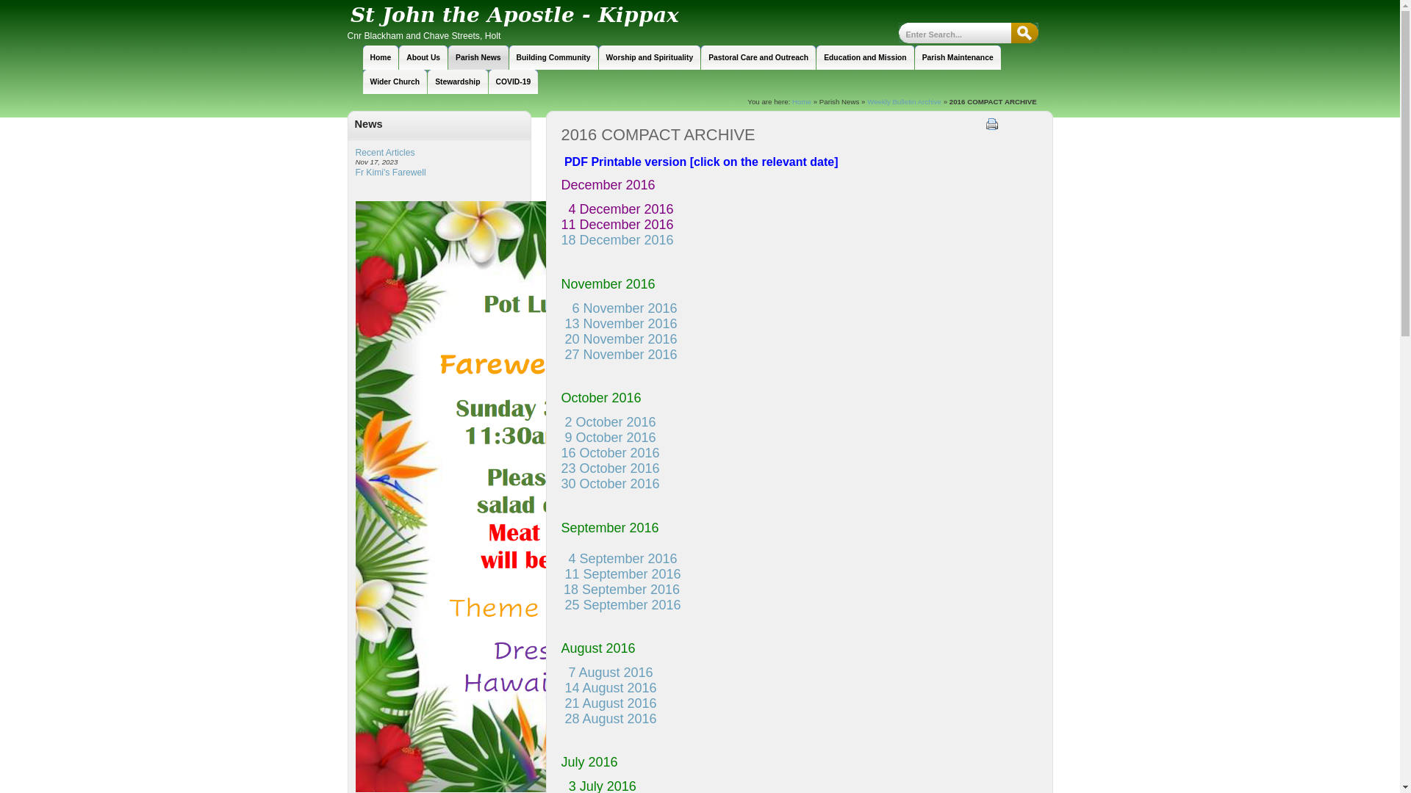 The image size is (1411, 793). I want to click on 7 August 2016
 , so click(607, 680).